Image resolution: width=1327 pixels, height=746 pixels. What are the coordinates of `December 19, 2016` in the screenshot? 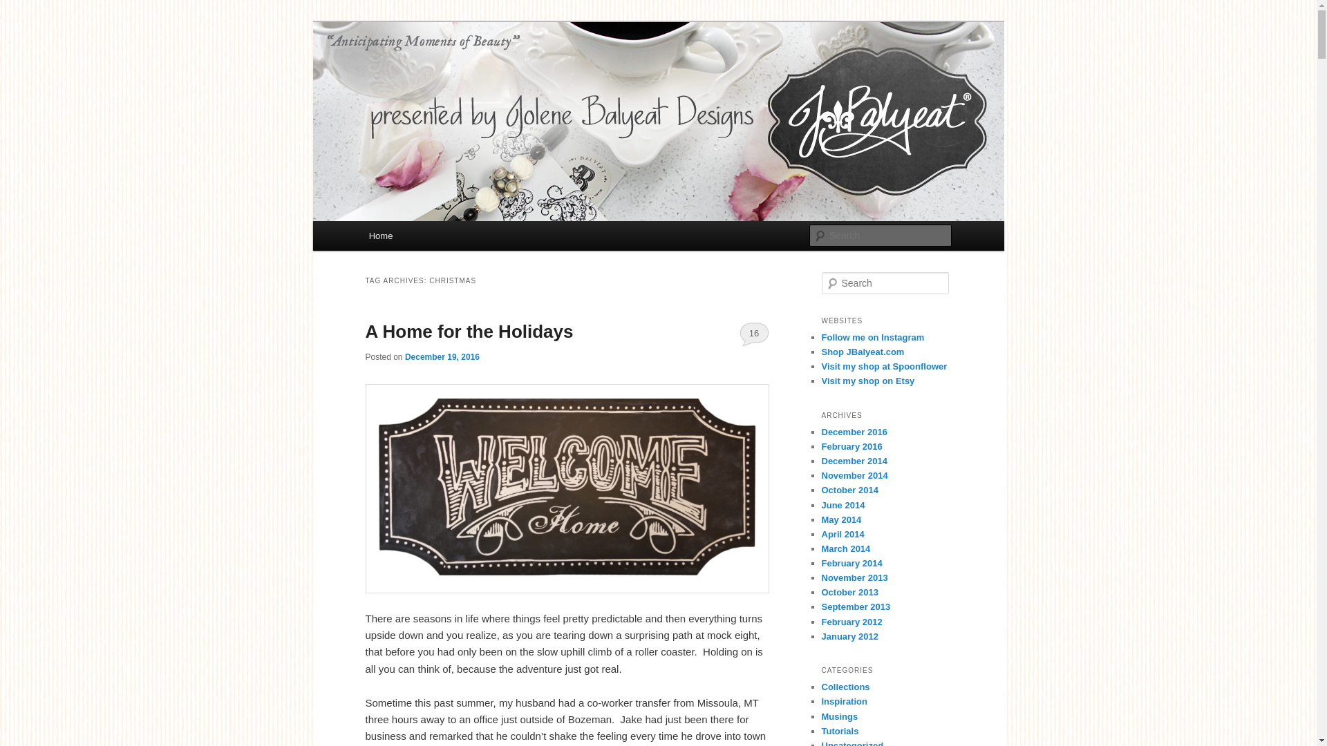 It's located at (442, 356).